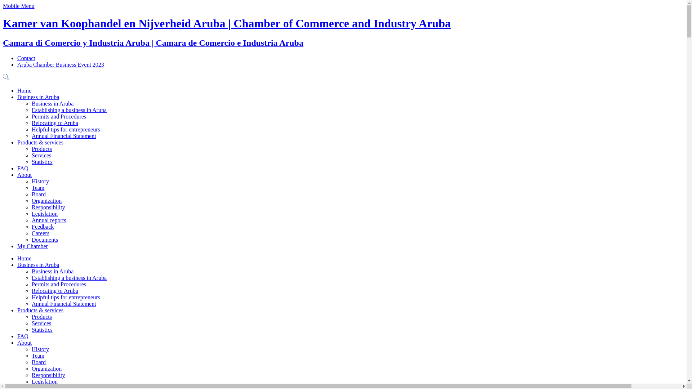 The height and width of the screenshot is (389, 692). I want to click on Board, so click(39, 362).